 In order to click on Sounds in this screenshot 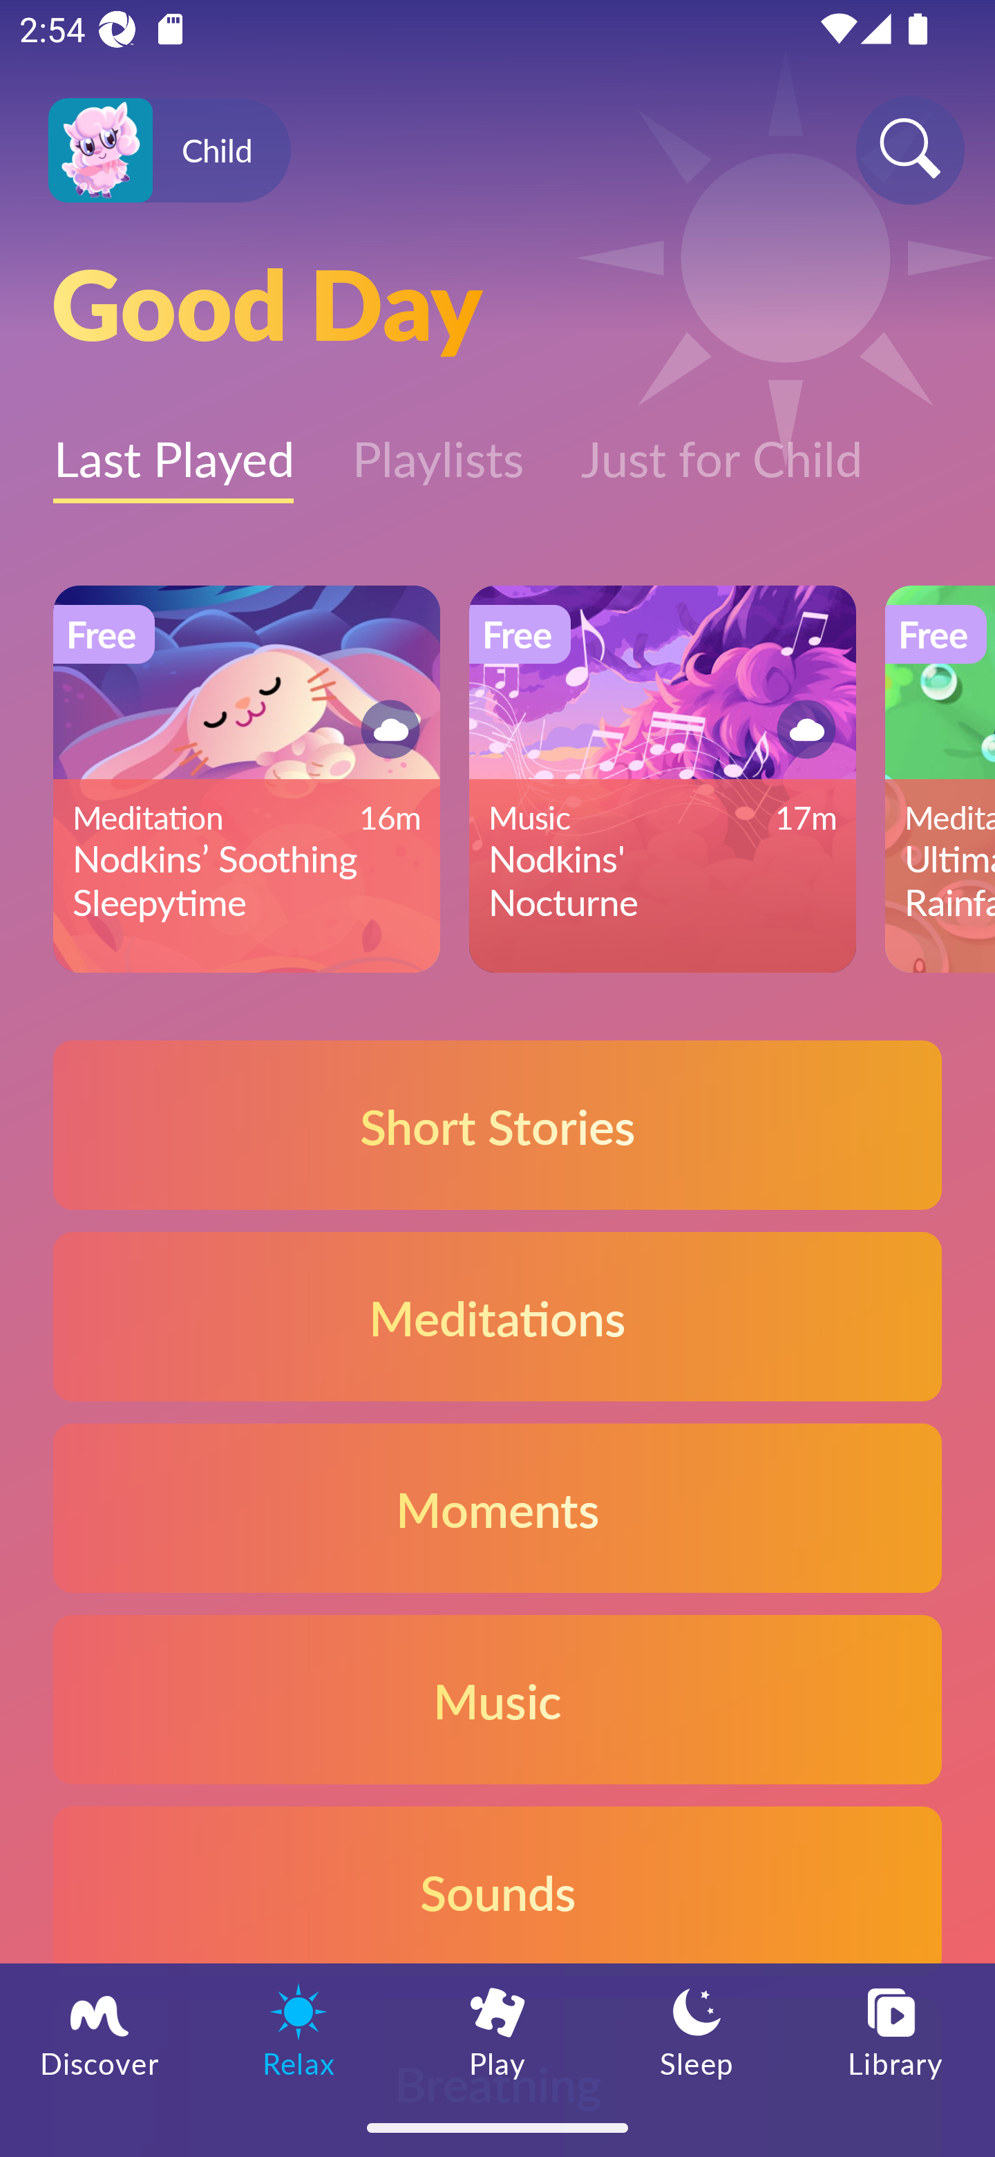, I will do `click(497, 1890)`.